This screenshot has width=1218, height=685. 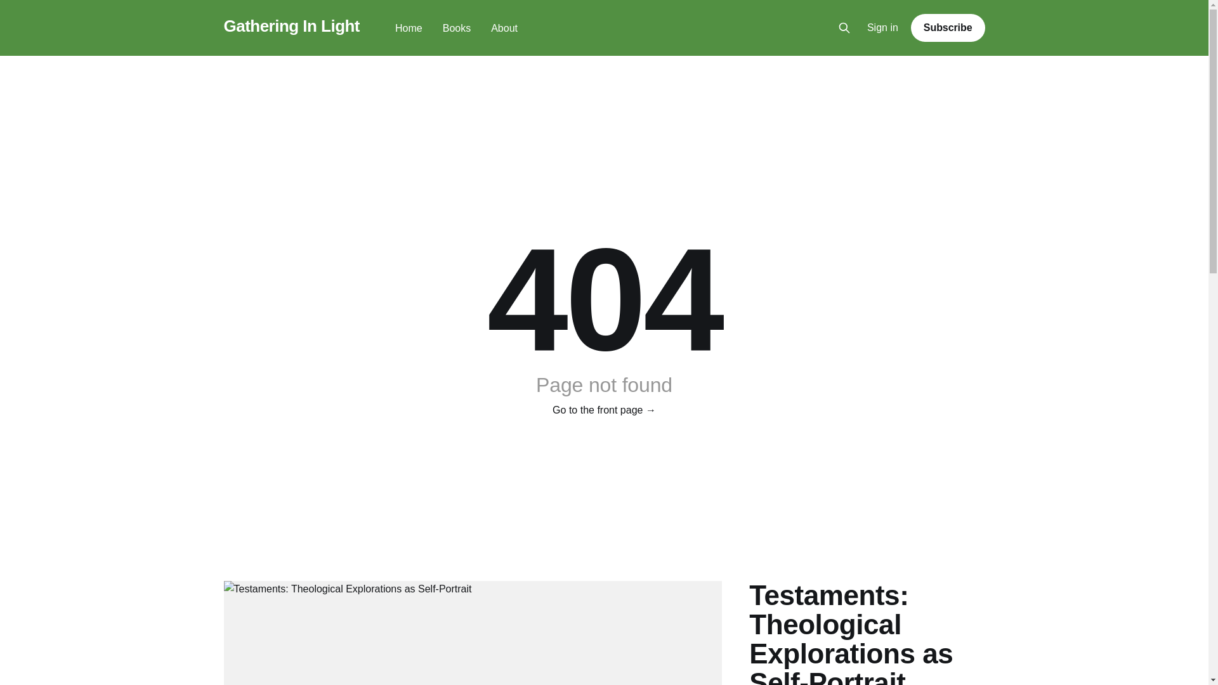 I want to click on Home, so click(x=409, y=28).